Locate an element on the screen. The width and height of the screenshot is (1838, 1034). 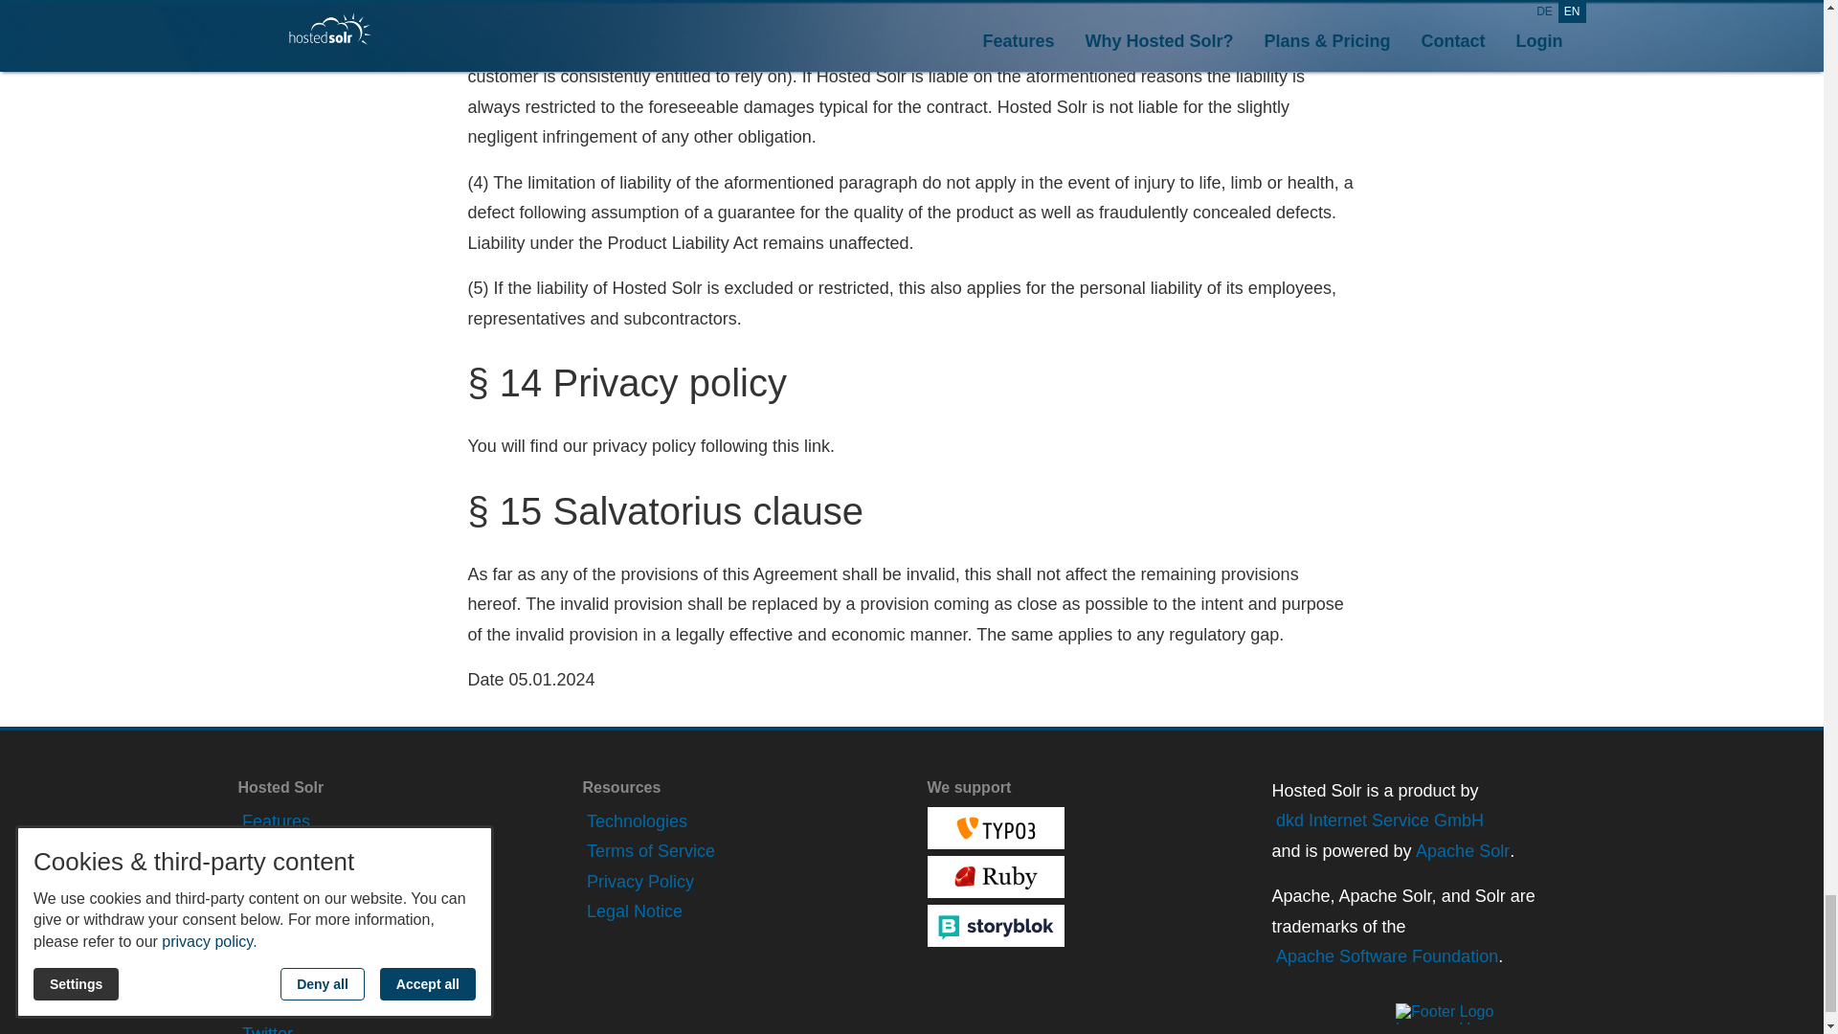
Why Hosted Solr? is located at coordinates (308, 852).